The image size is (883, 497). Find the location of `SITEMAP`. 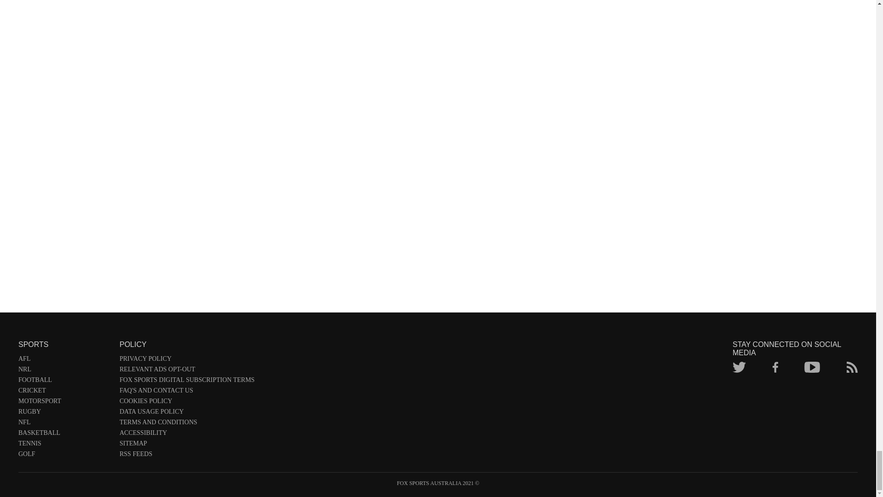

SITEMAP is located at coordinates (187, 445).